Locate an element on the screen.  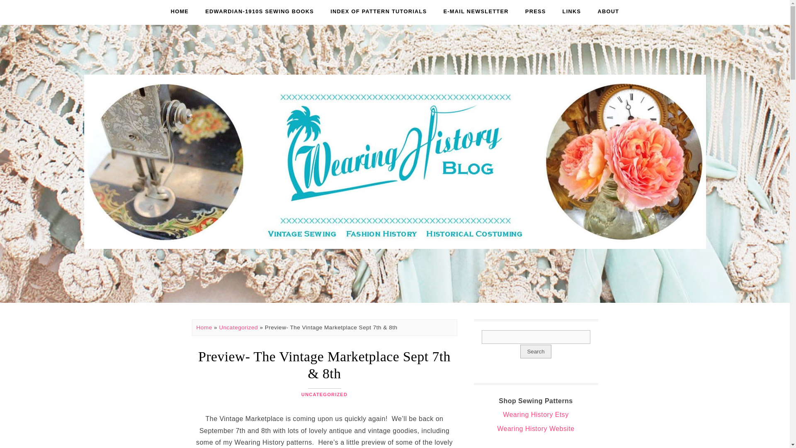
UNCATEGORIZED is located at coordinates (324, 394).